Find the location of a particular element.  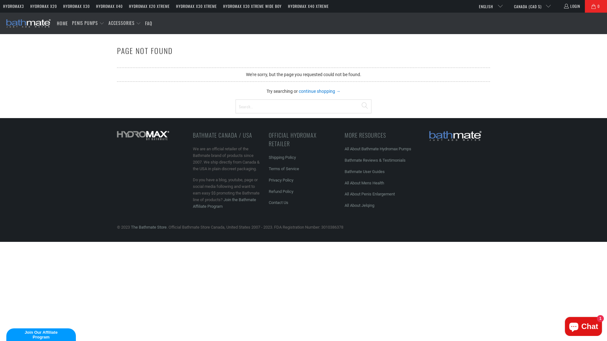

LOGIN is located at coordinates (572, 6).